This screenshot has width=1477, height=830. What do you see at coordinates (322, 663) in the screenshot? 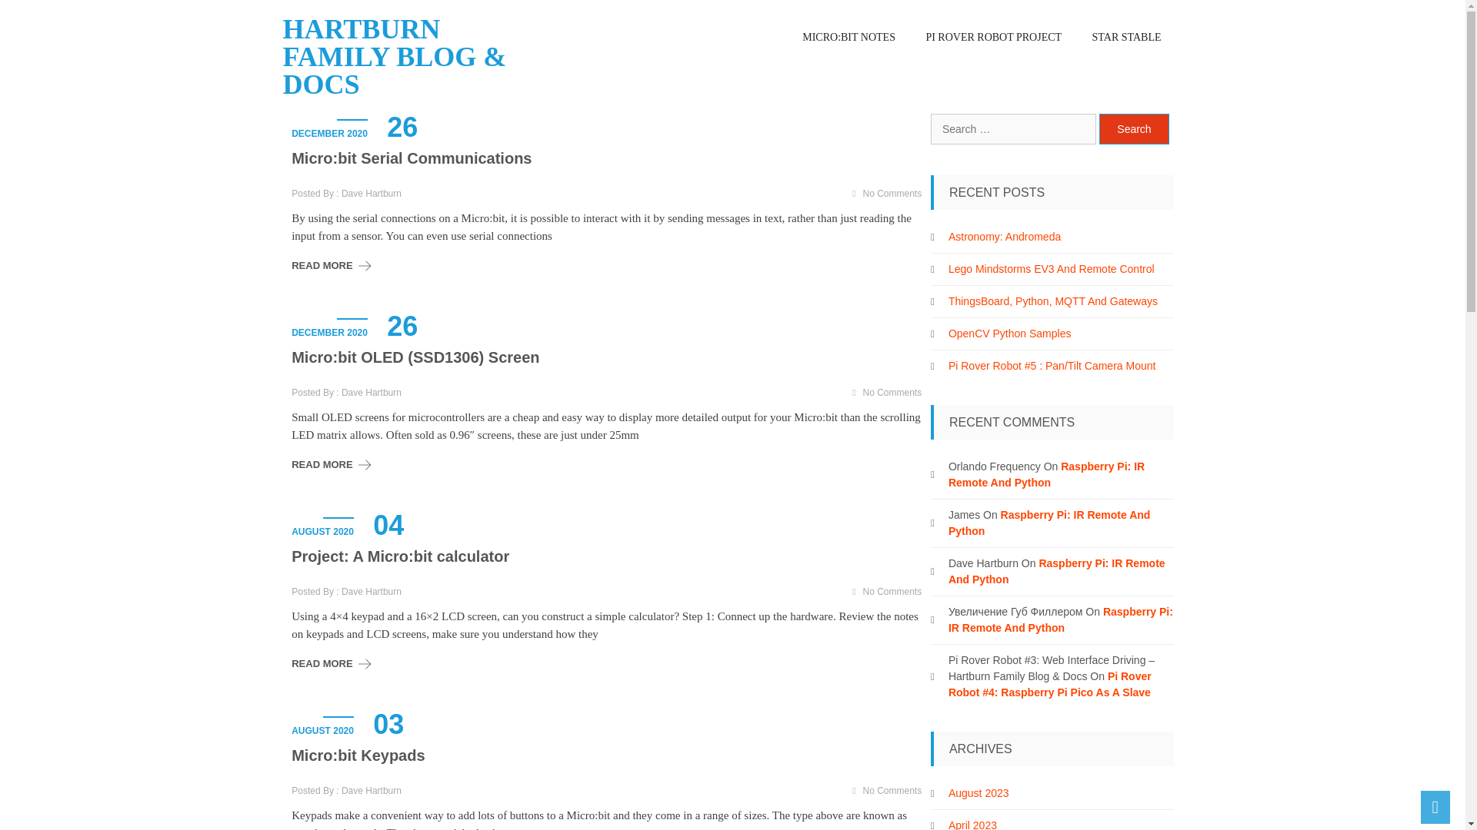
I see `READ MORE` at bounding box center [322, 663].